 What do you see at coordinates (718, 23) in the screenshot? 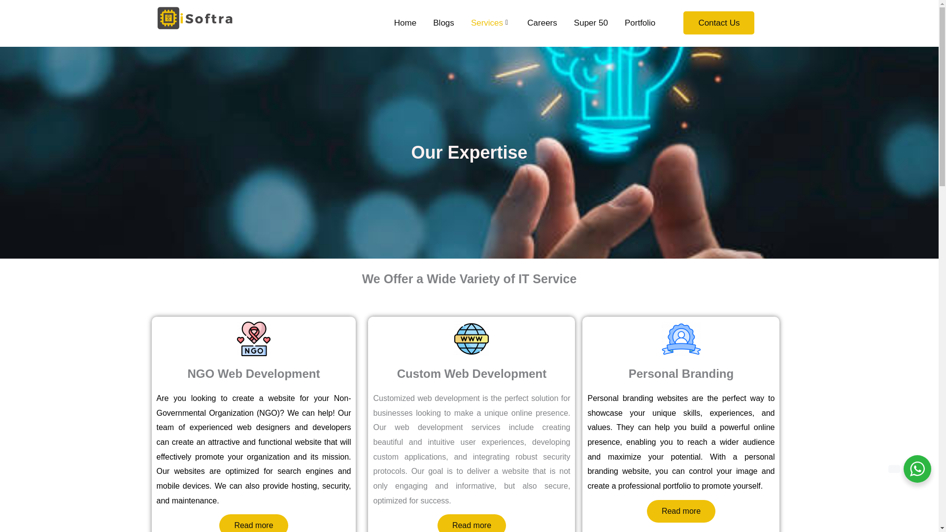
I see `Contact Us` at bounding box center [718, 23].